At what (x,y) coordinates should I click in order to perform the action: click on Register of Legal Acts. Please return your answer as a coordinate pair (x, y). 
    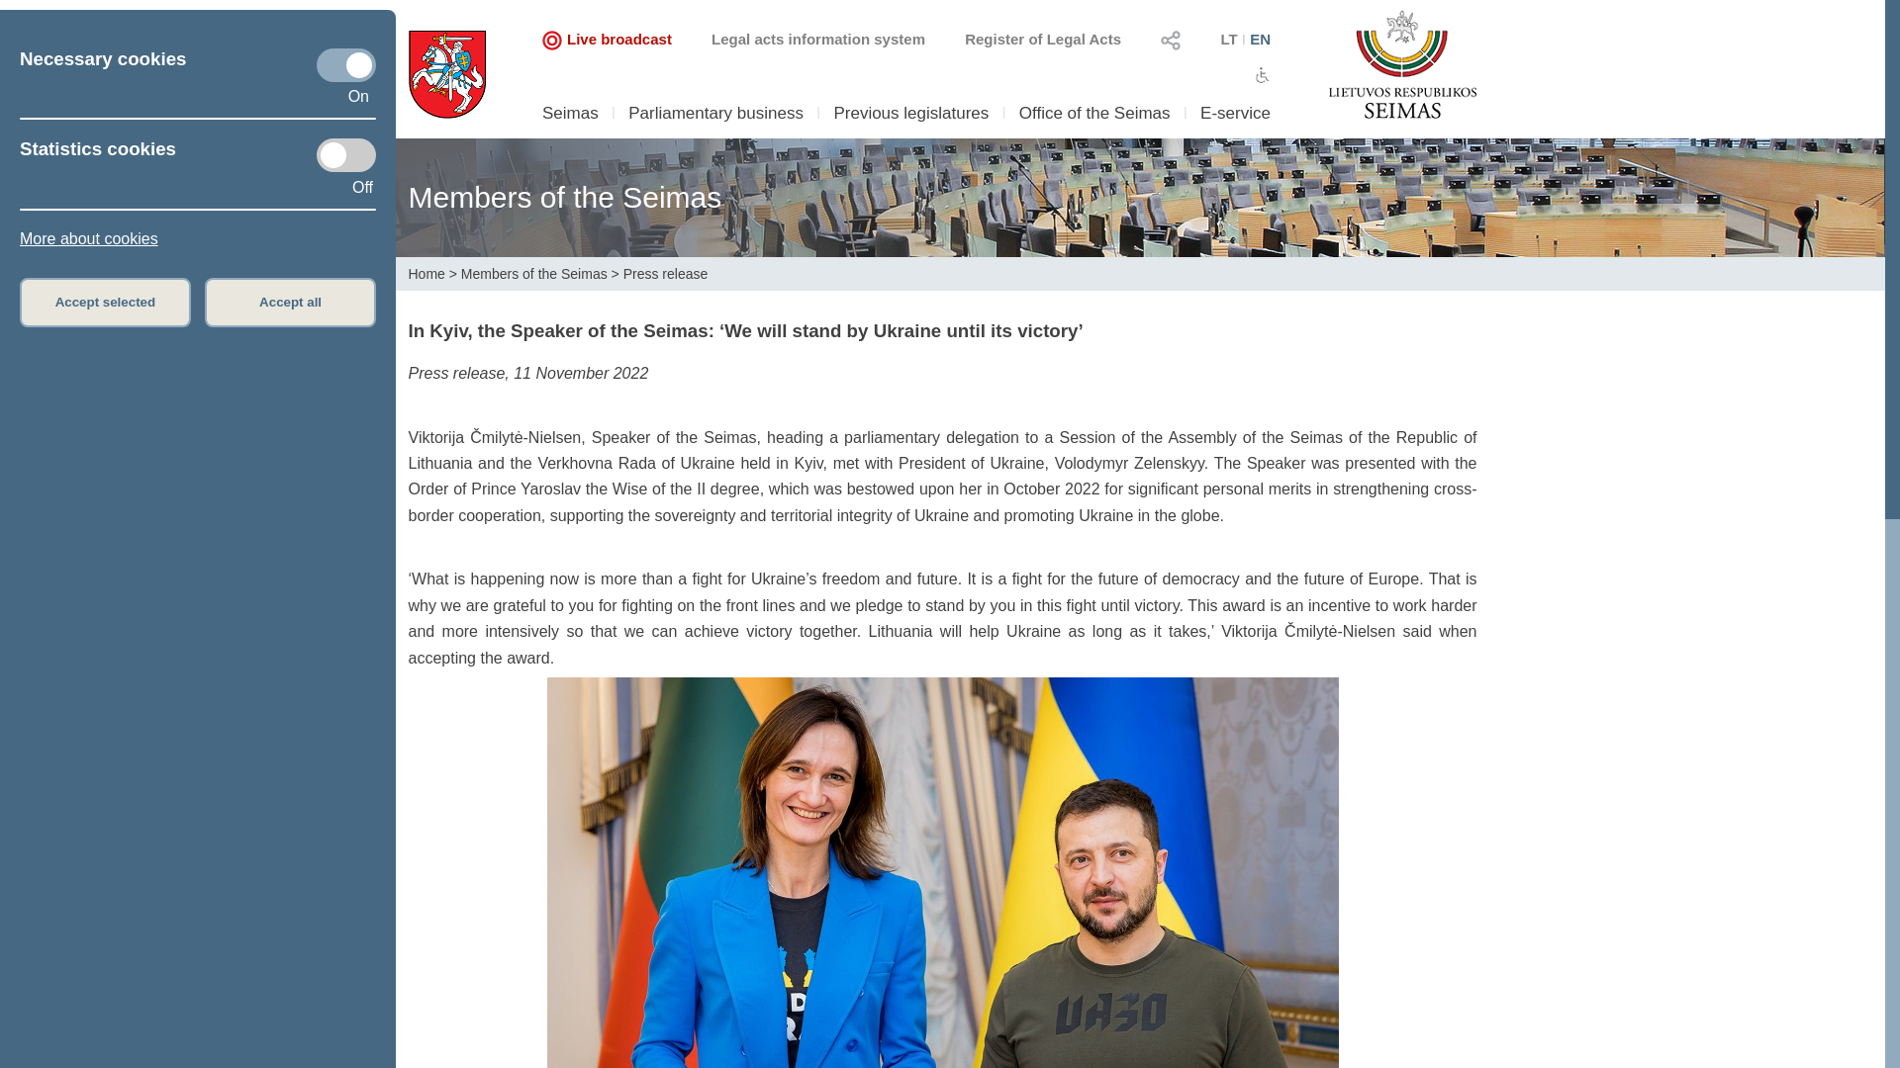
    Looking at the image, I should click on (1043, 39).